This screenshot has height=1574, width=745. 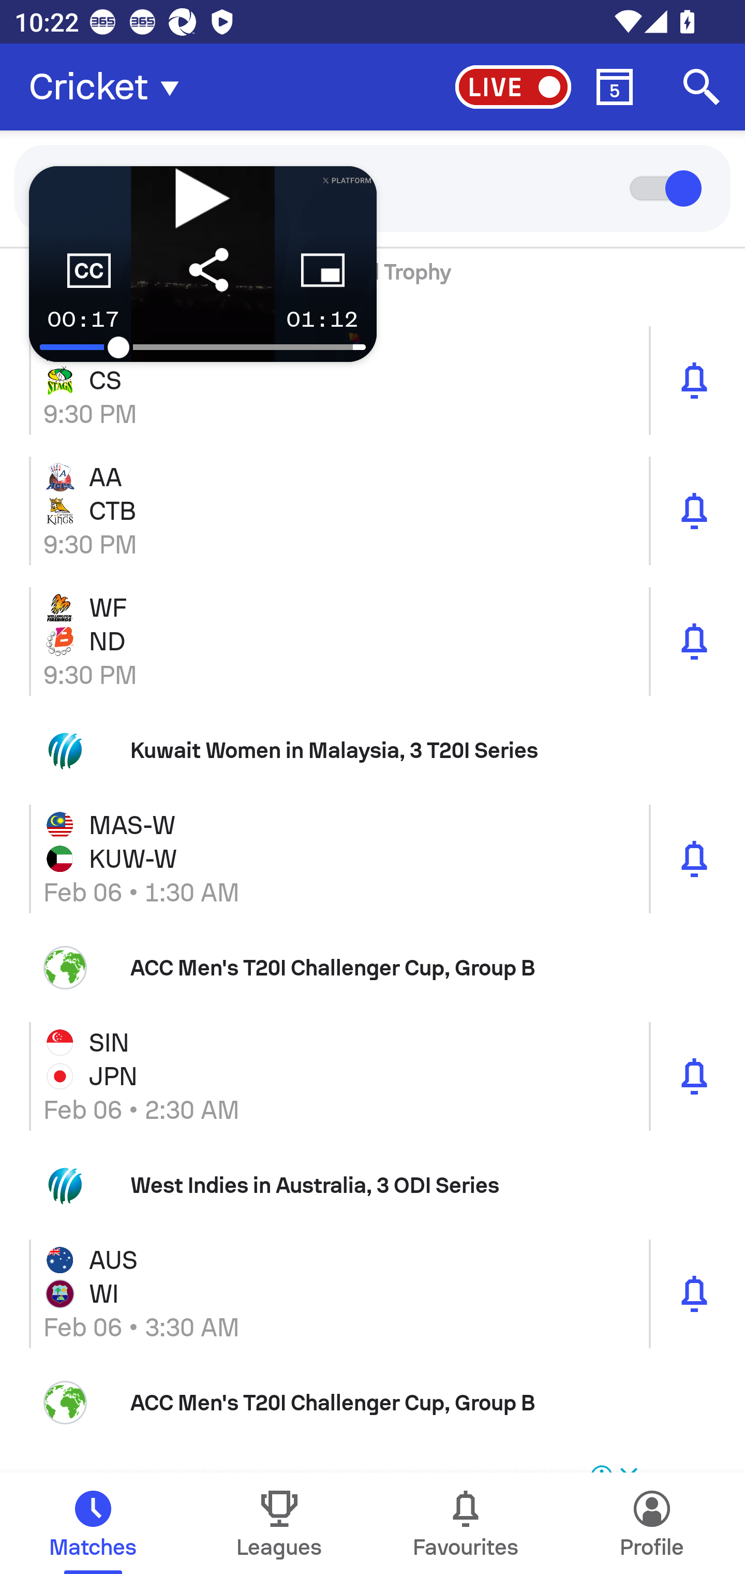 What do you see at coordinates (110, 87) in the screenshot?
I see `Cricket` at bounding box center [110, 87].